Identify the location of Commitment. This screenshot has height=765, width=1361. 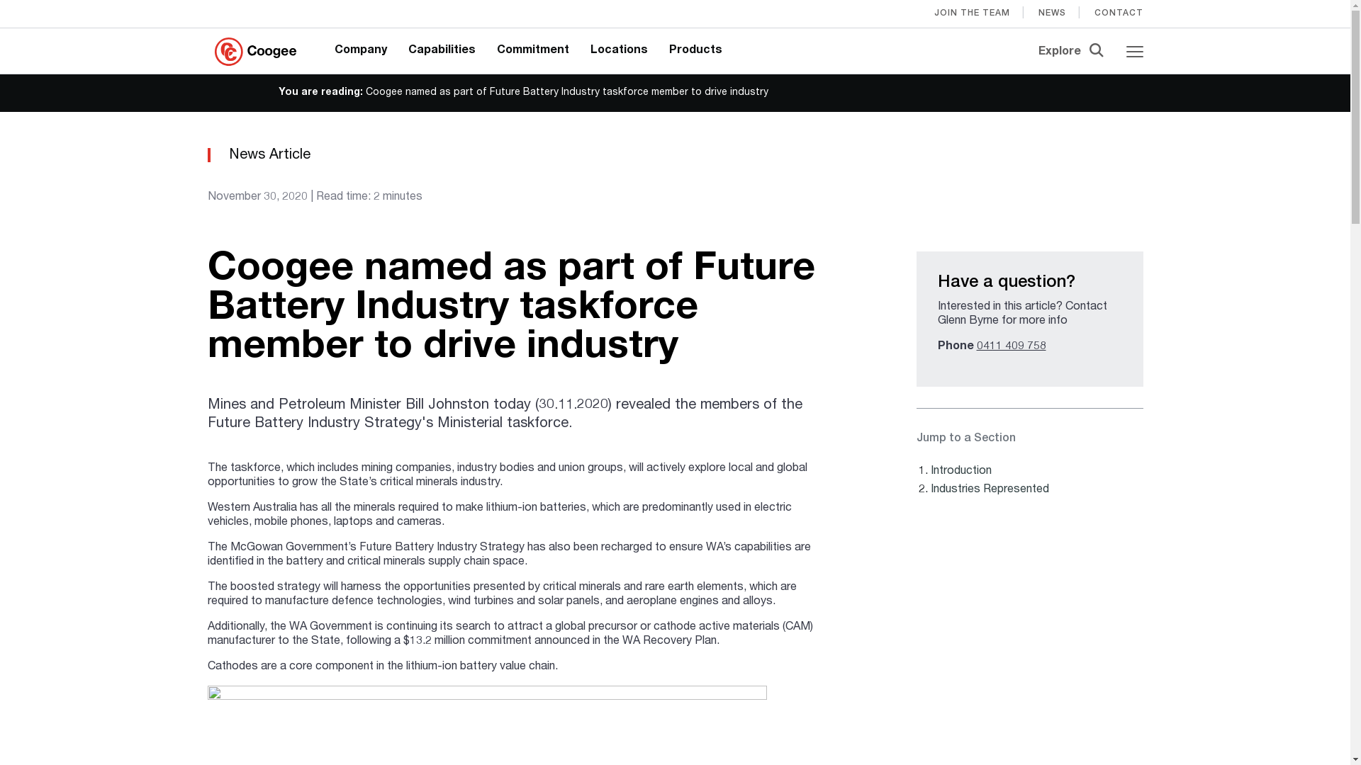
(533, 51).